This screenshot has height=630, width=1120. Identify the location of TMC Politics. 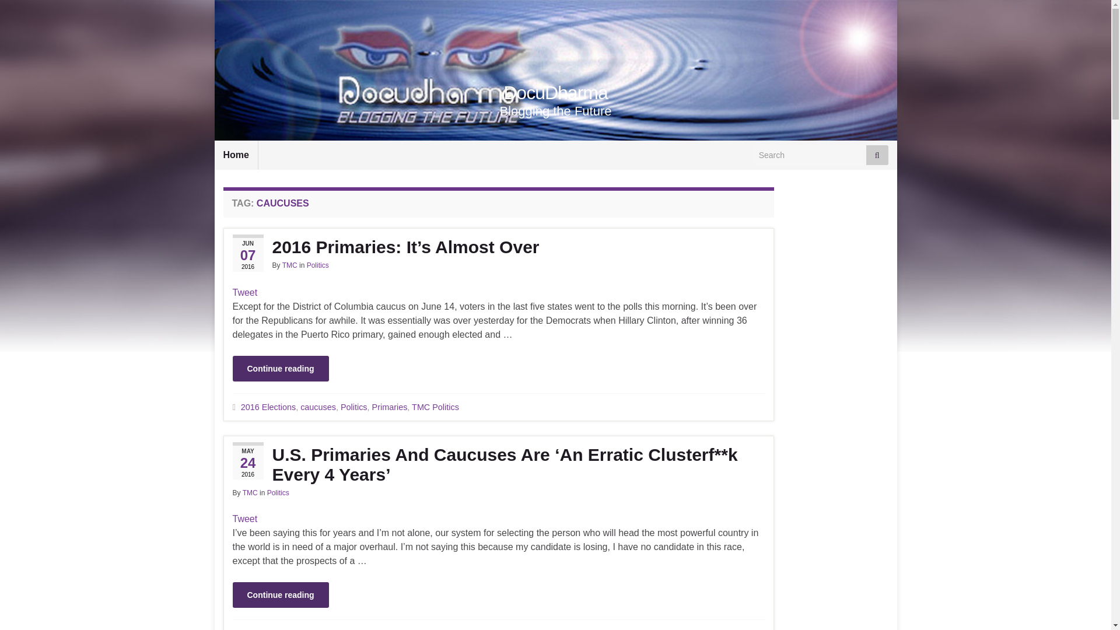
(435, 629).